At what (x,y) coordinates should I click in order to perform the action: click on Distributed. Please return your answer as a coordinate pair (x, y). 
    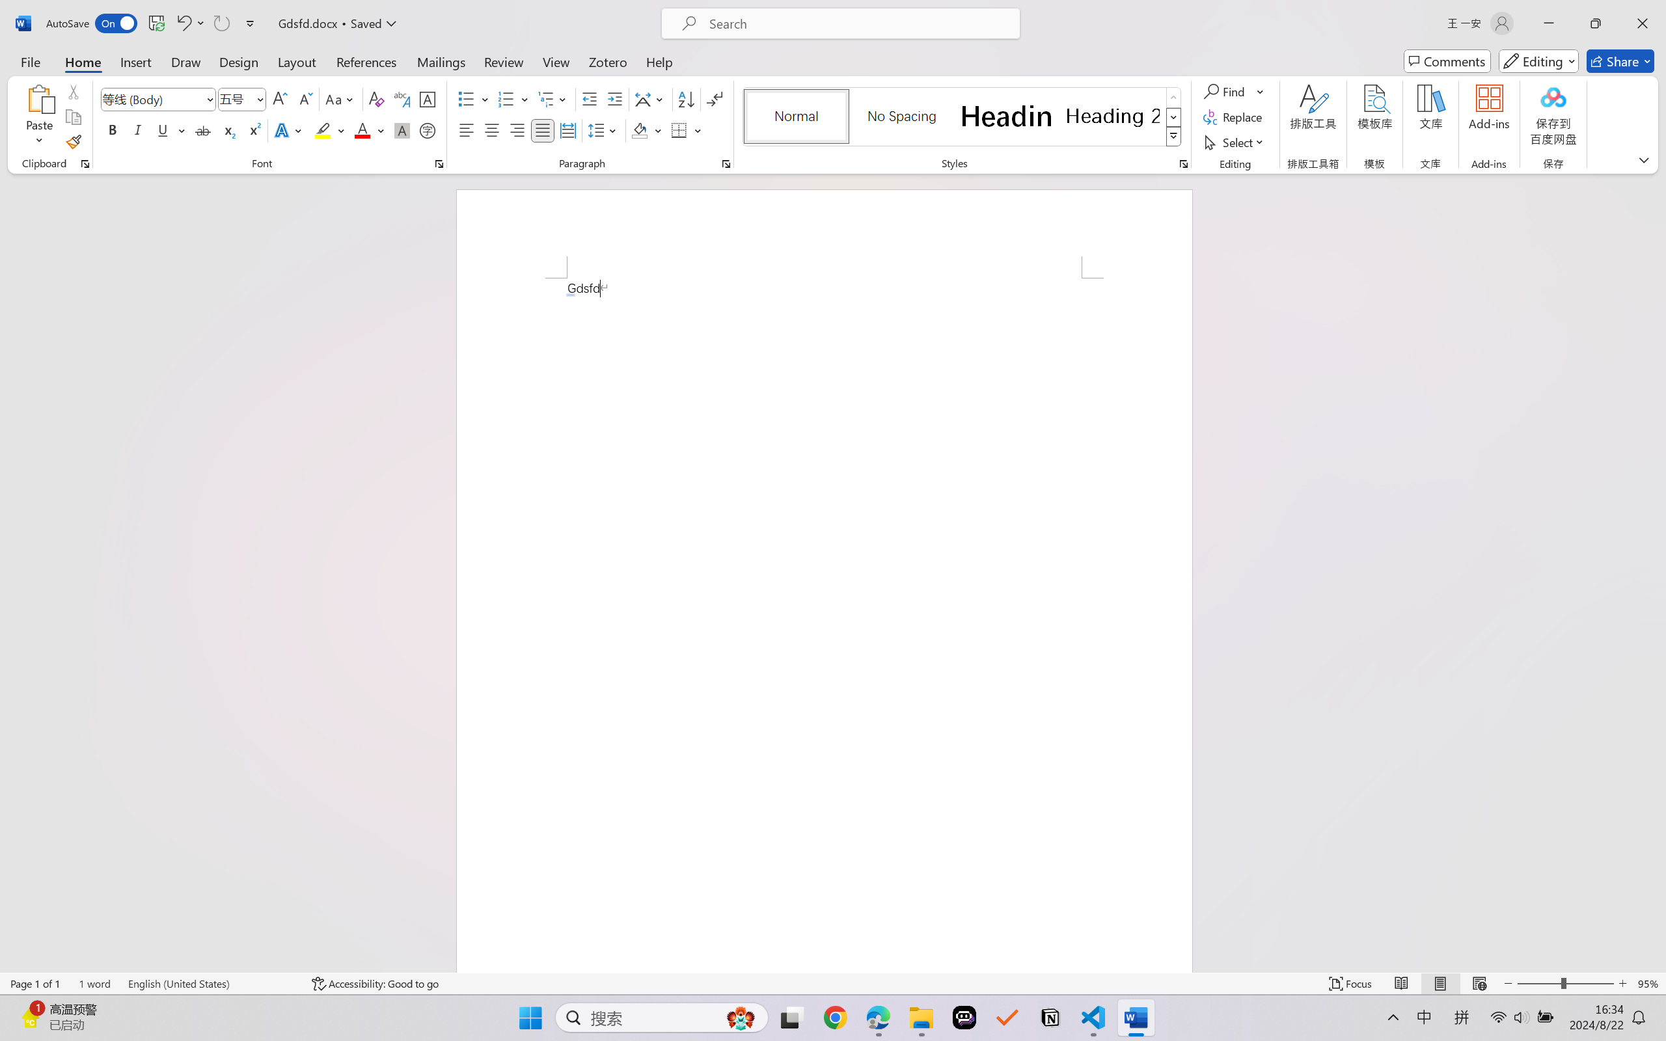
    Looking at the image, I should click on (567, 130).